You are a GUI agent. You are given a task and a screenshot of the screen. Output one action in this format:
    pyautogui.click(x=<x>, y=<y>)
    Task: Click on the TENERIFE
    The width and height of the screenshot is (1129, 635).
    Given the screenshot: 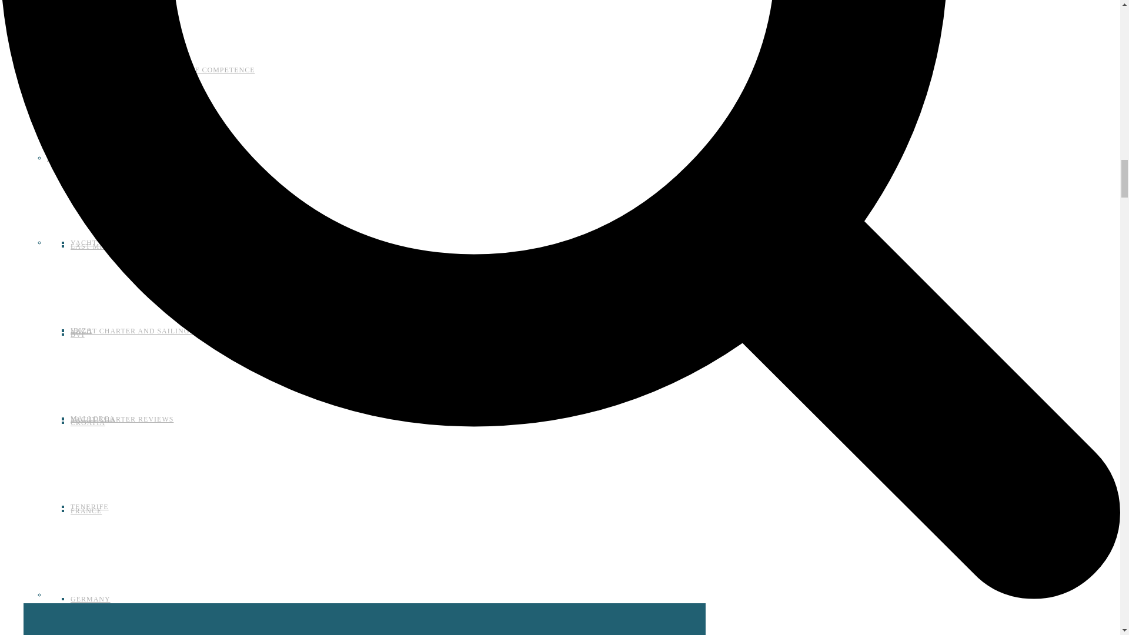 What is the action you would take?
    pyautogui.click(x=89, y=507)
    